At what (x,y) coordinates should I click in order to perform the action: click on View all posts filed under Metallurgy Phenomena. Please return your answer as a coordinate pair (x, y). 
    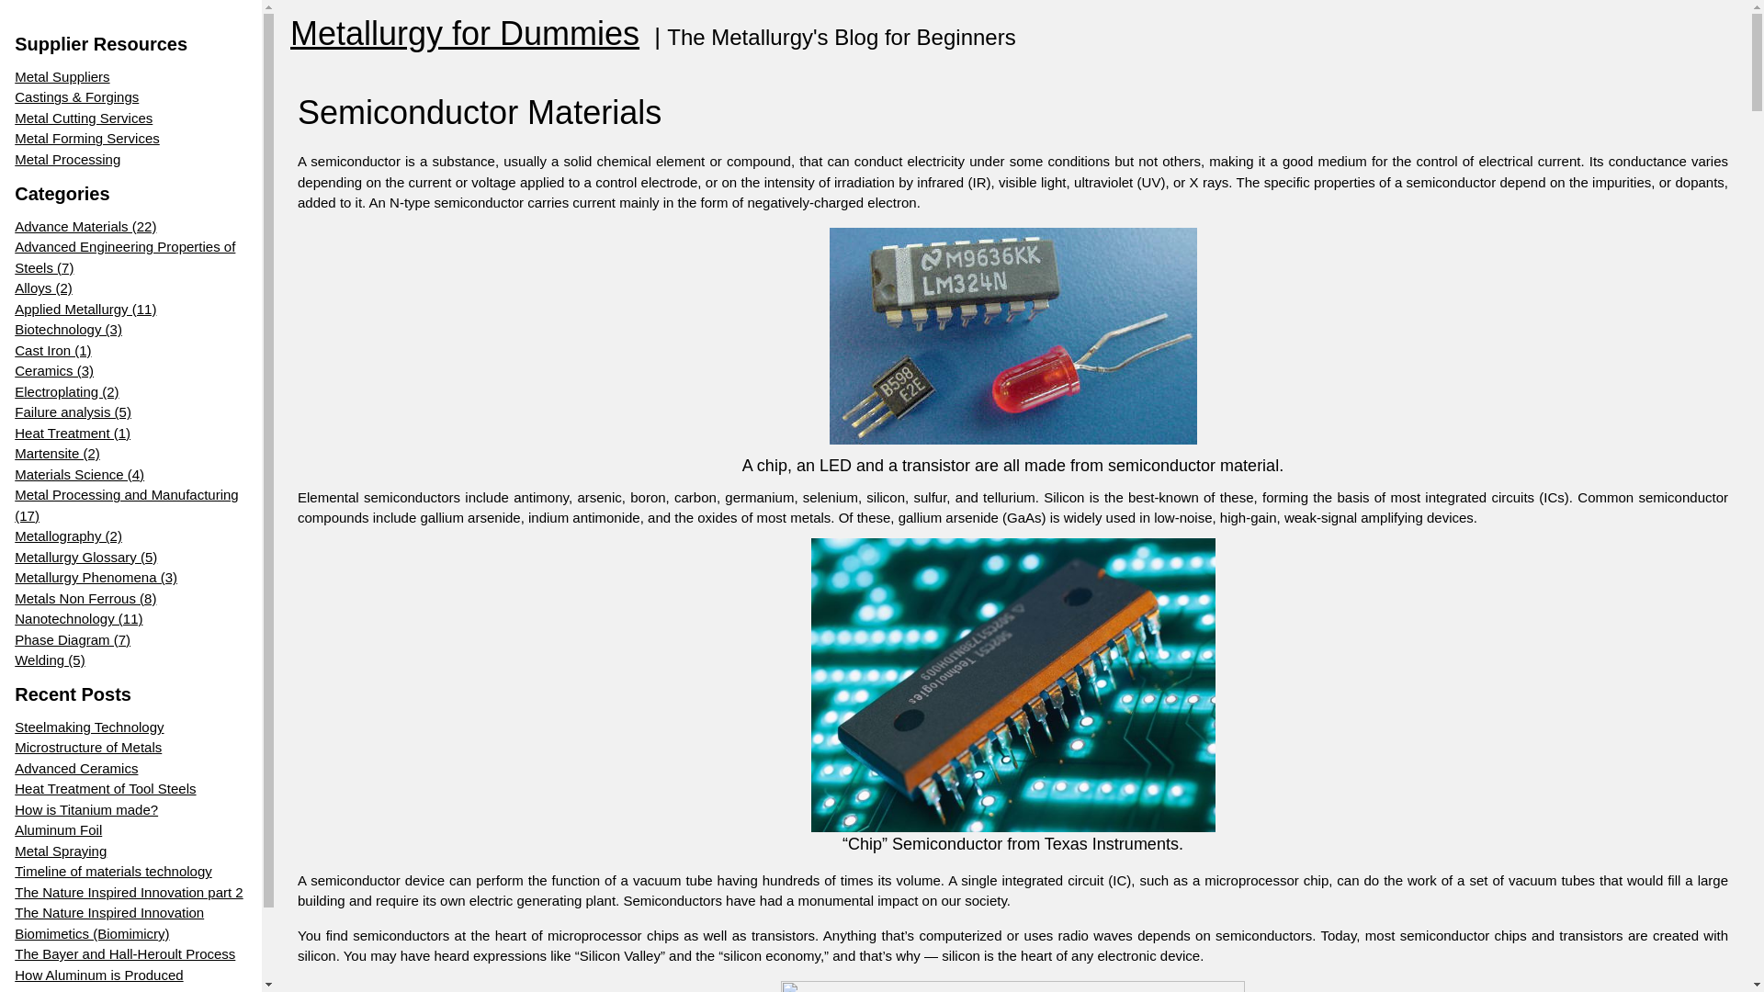
    Looking at the image, I should click on (130, 578).